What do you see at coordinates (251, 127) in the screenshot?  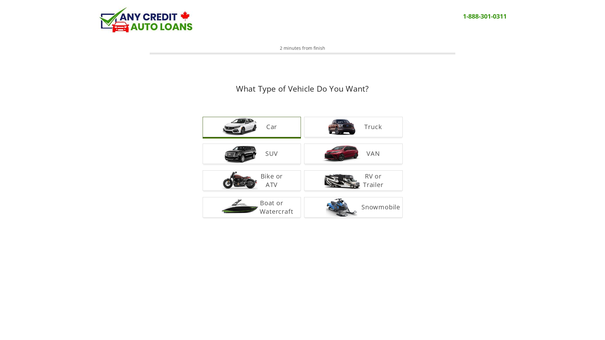 I see `Car` at bounding box center [251, 127].